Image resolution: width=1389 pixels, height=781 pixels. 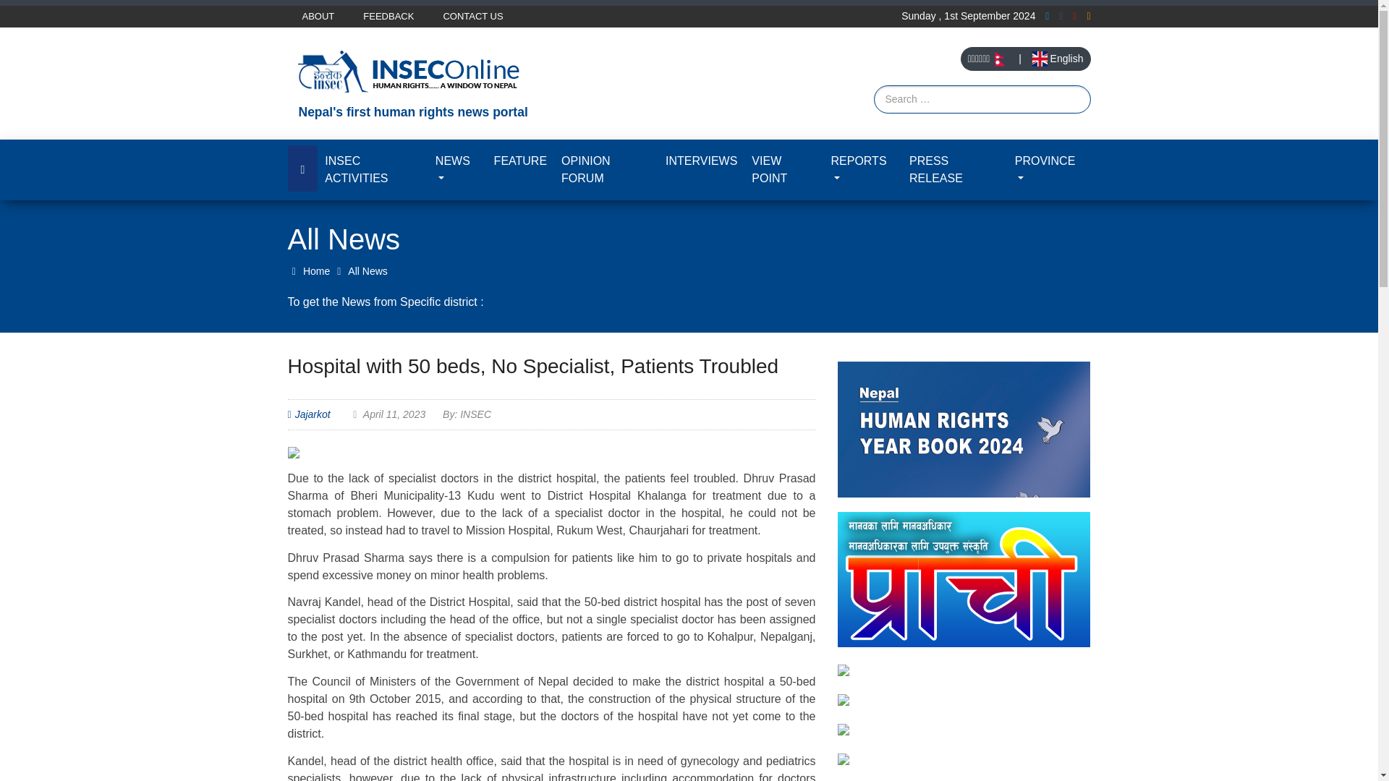 I want to click on OPINION FORUM, so click(x=606, y=169).